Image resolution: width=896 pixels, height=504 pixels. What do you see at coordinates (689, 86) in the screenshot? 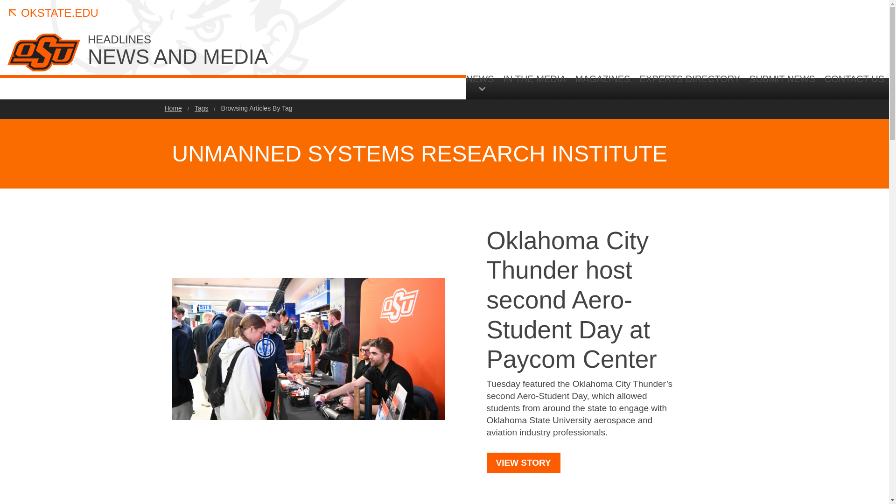
I see `Tags` at bounding box center [689, 86].